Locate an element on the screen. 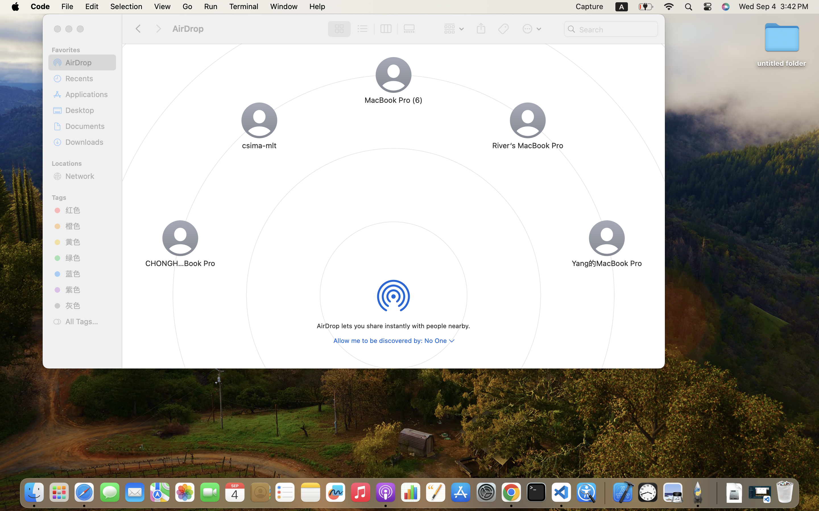 The width and height of the screenshot is (819, 511). 紫色 is located at coordinates (88, 290).